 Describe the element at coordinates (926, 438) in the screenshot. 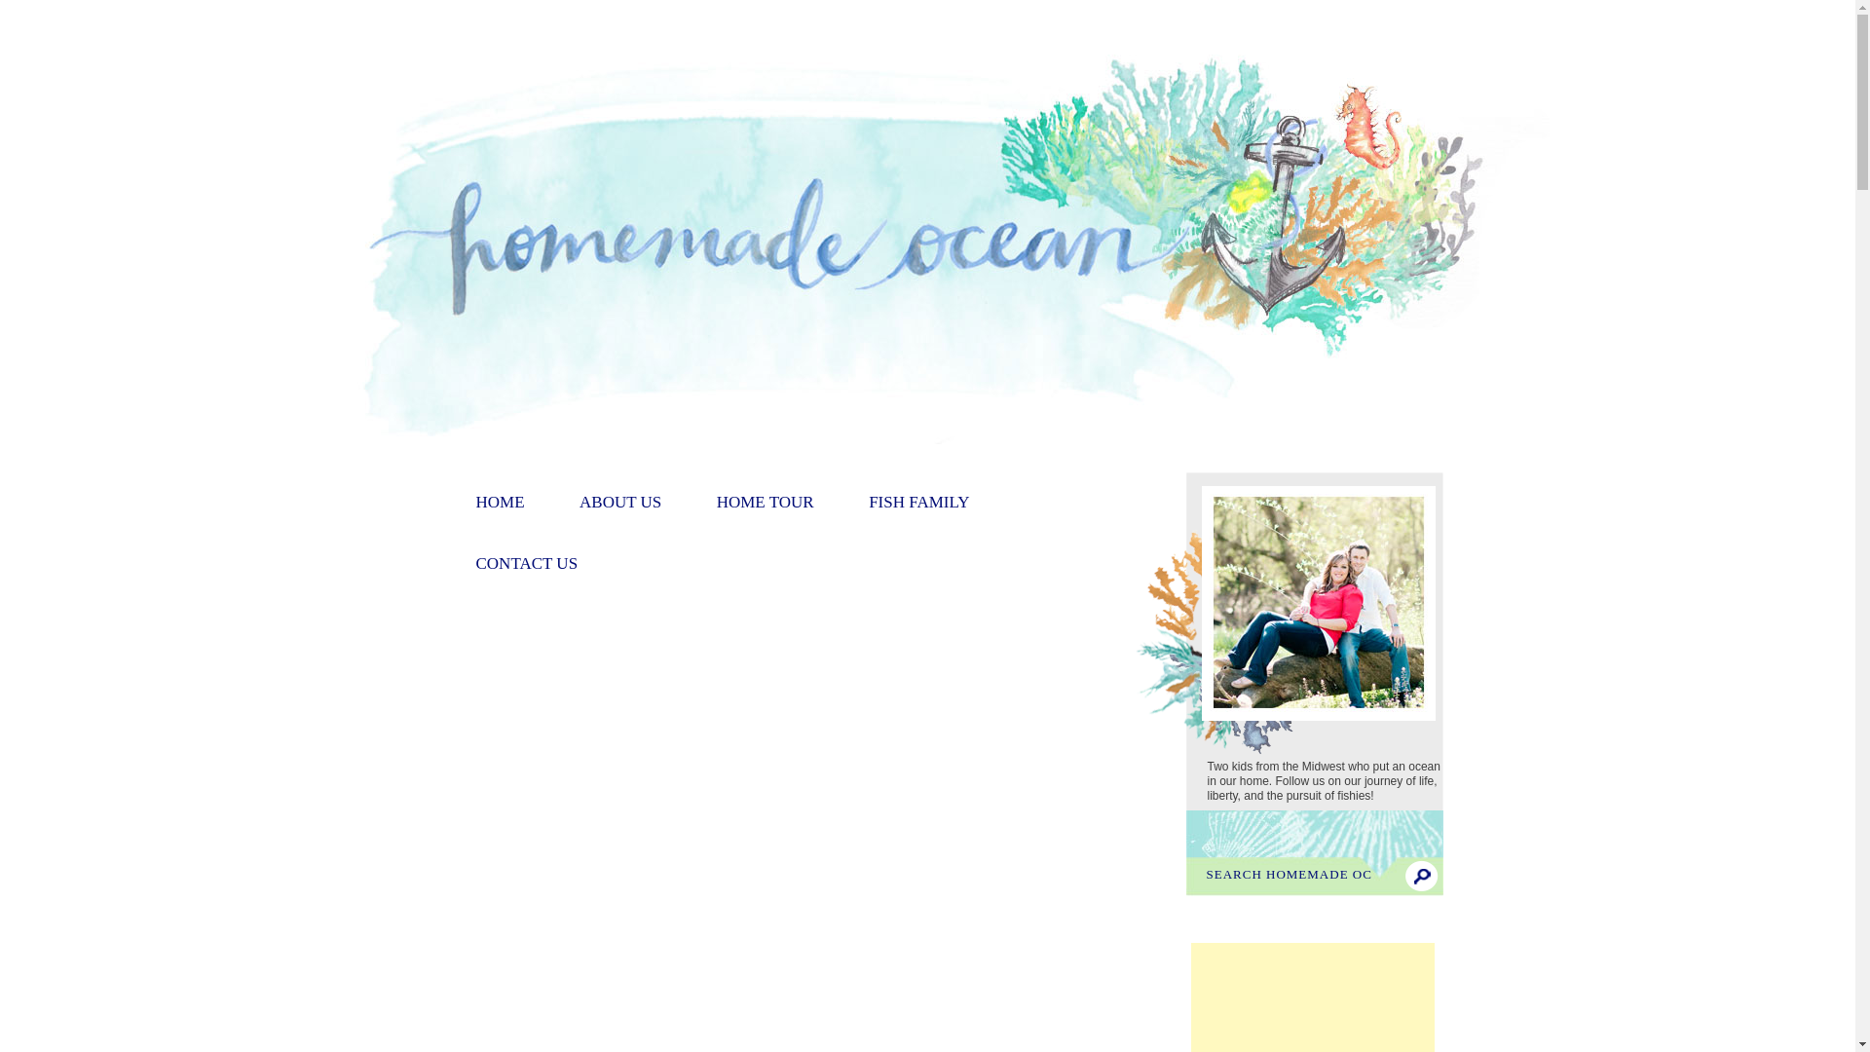

I see `Homemade Ocean` at that location.